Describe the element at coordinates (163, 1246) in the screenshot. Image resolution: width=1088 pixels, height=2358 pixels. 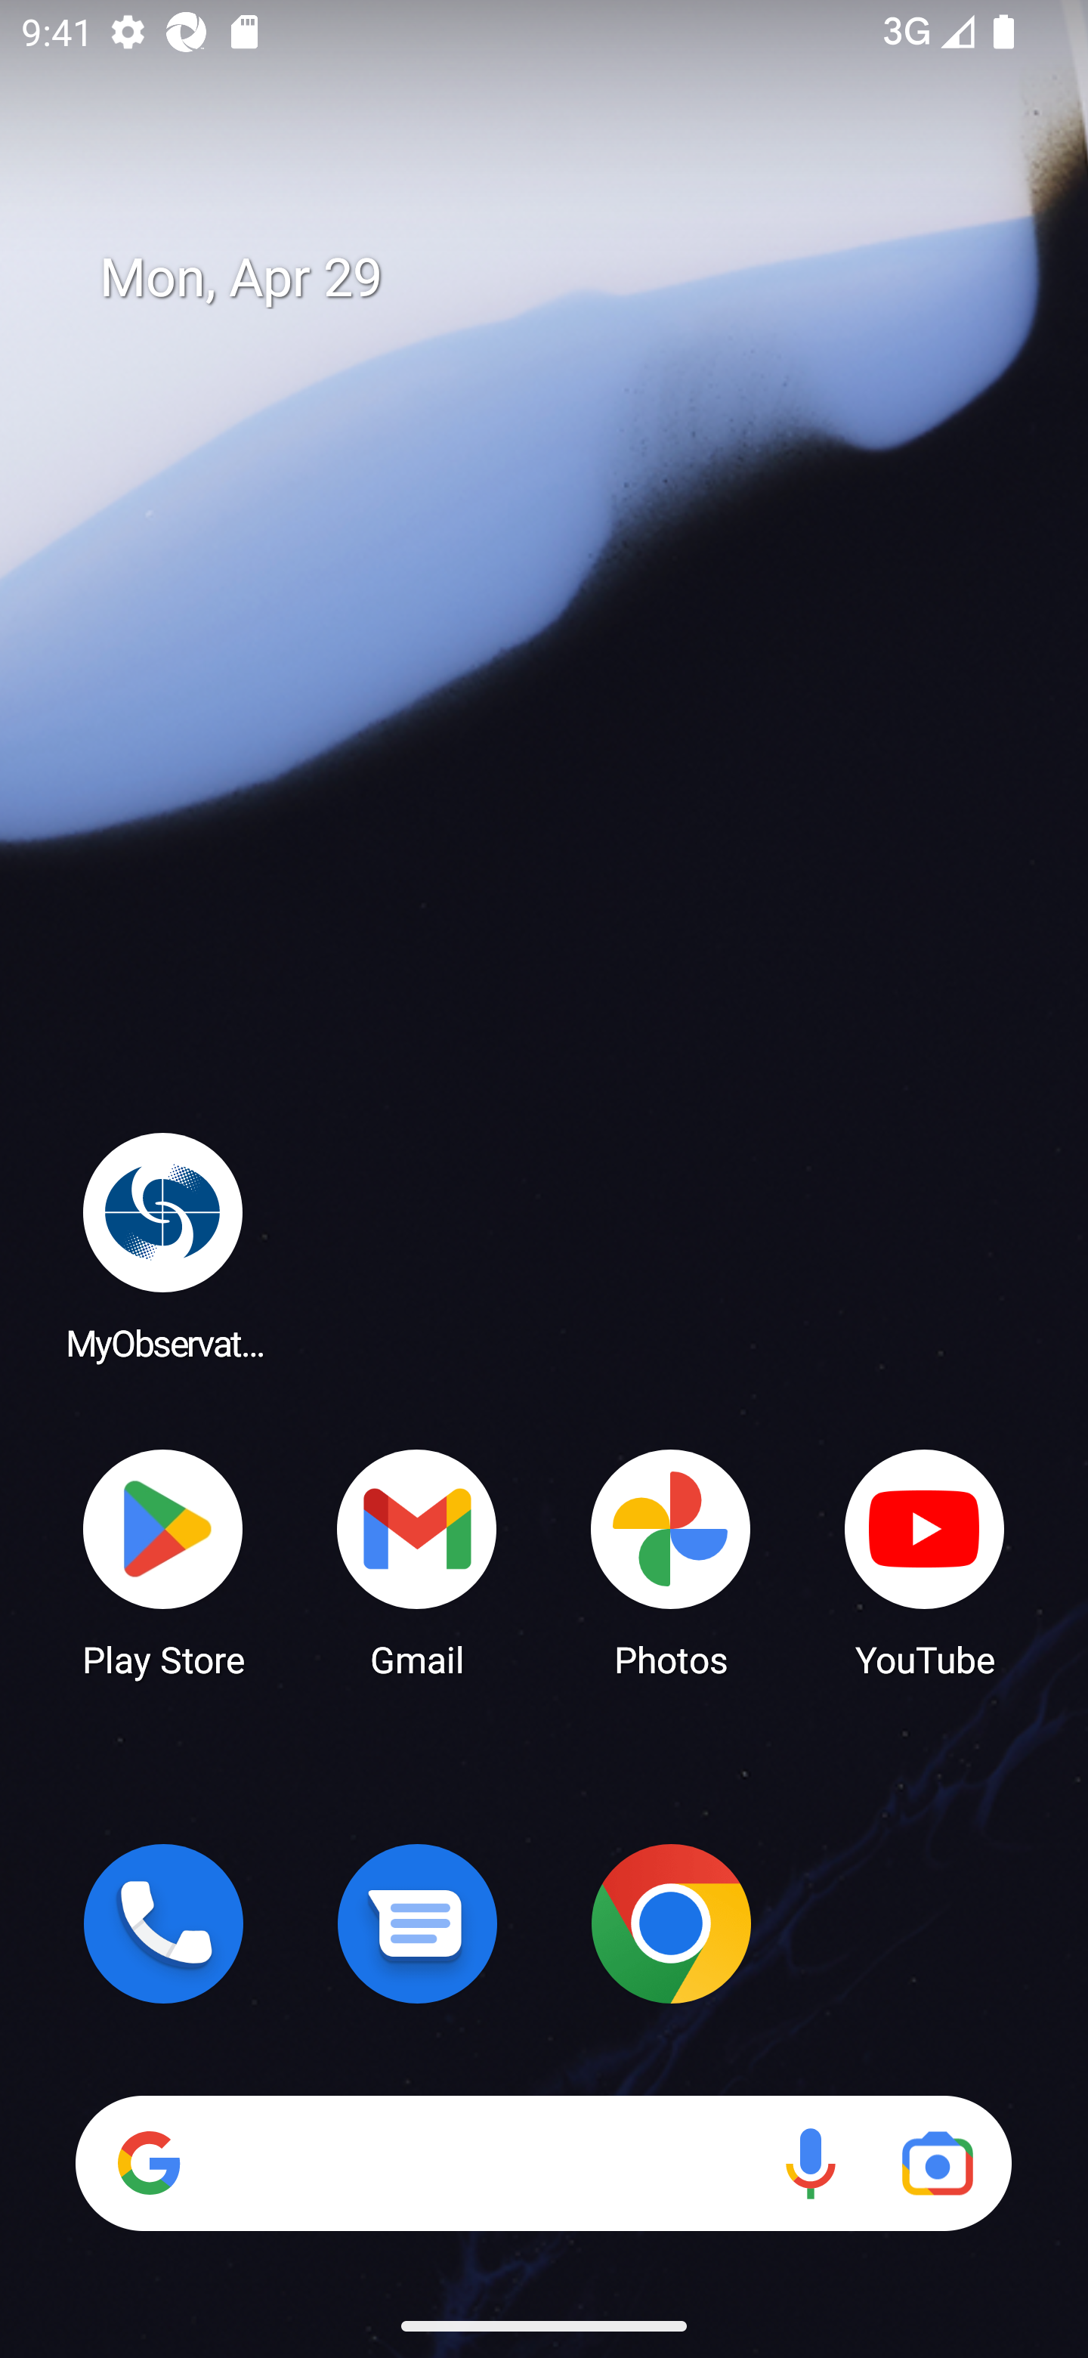
I see `MyObservatory` at that location.